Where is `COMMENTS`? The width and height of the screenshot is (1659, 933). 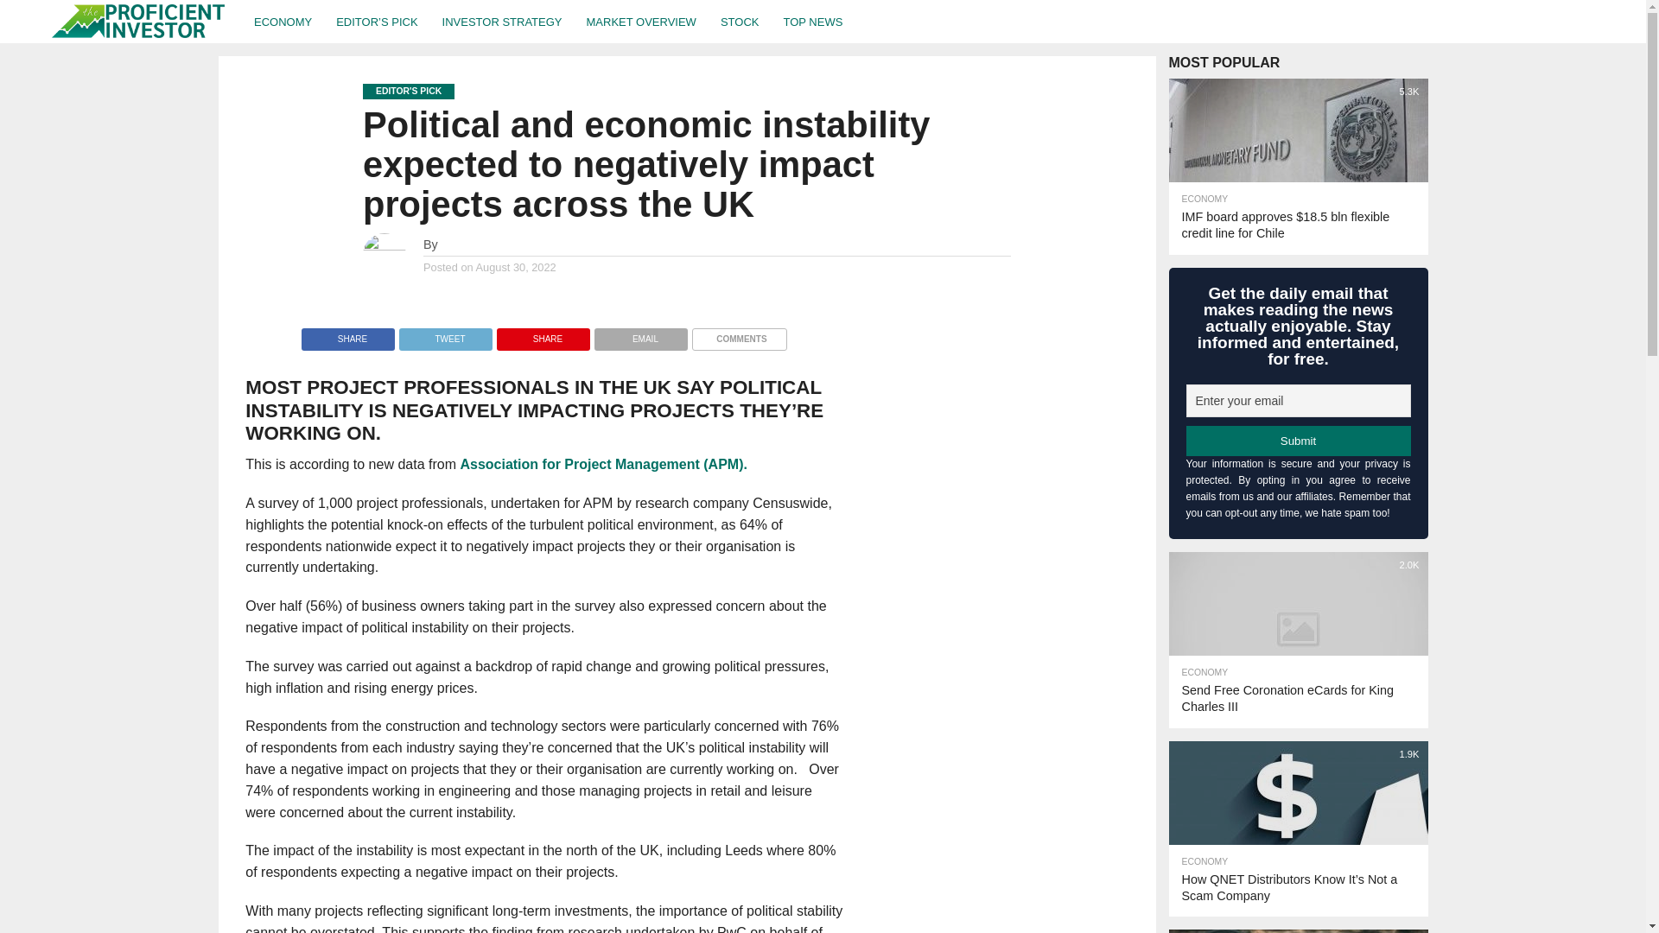 COMMENTS is located at coordinates (739, 335).